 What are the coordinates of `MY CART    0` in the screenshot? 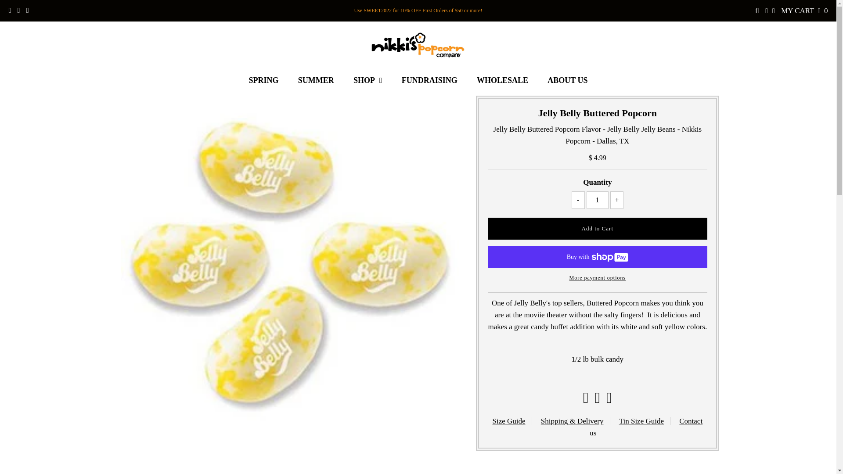 It's located at (804, 11).